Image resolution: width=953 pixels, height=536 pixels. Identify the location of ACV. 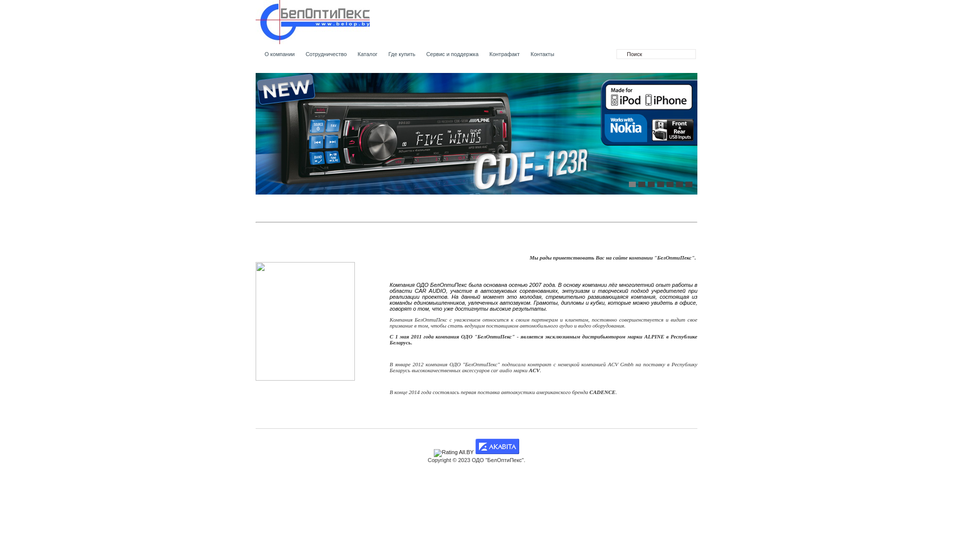
(535, 370).